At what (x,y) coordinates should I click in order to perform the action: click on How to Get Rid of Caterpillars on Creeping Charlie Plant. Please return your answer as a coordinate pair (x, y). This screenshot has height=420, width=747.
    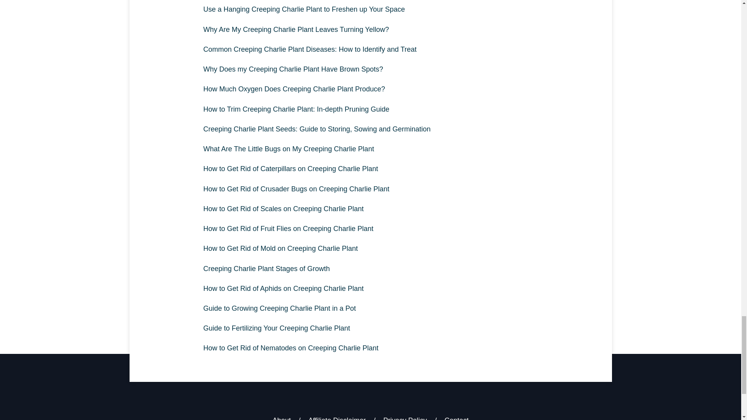
    Looking at the image, I should click on (370, 169).